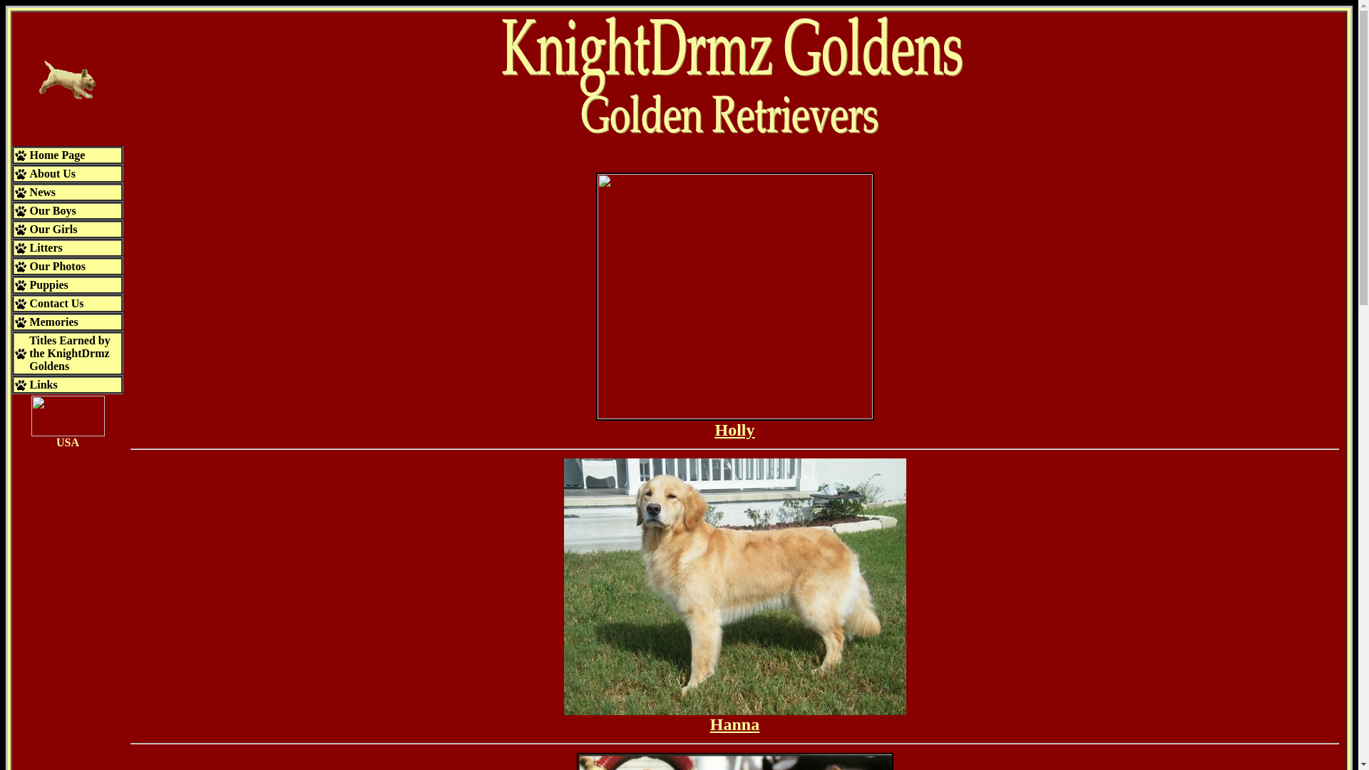 Image resolution: width=1369 pixels, height=770 pixels. I want to click on Our Girls, so click(54, 230).